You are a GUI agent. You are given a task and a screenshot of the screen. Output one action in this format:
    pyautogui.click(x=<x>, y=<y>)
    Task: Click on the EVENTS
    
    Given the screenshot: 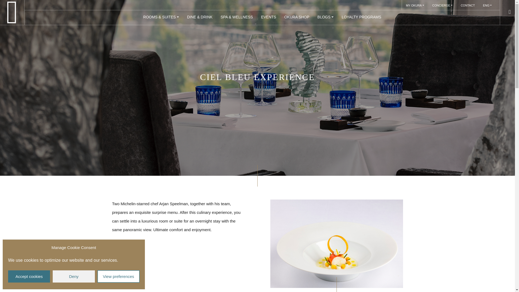 What is the action you would take?
    pyautogui.click(x=268, y=17)
    